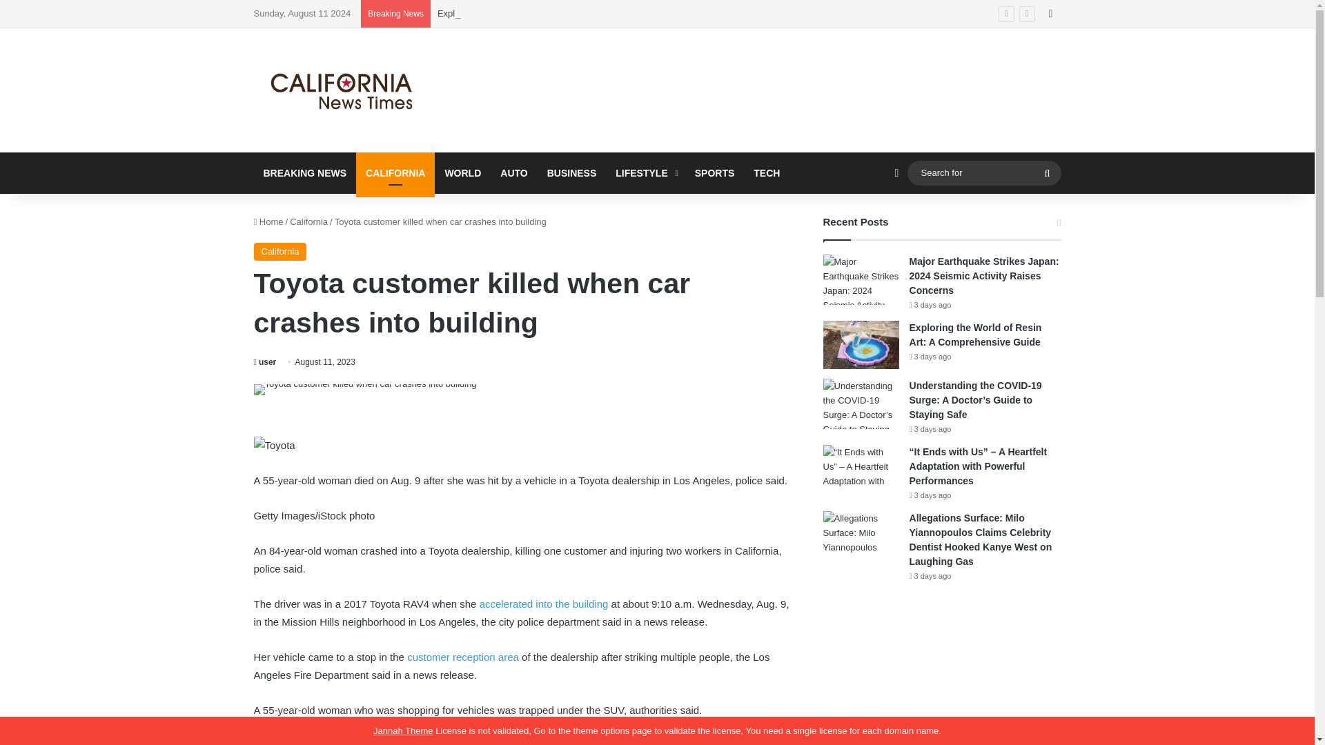 The image size is (1325, 745). Describe the element at coordinates (572, 172) in the screenshot. I see `BUSINESS` at that location.